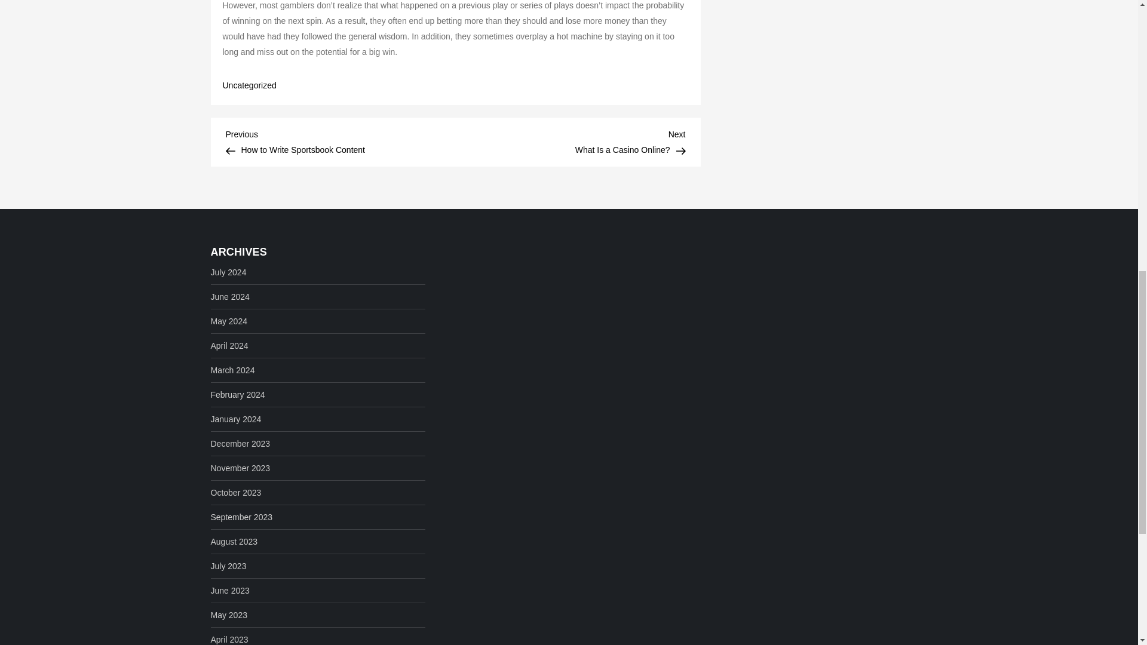  Describe the element at coordinates (228, 615) in the screenshot. I see `December 2023` at that location.